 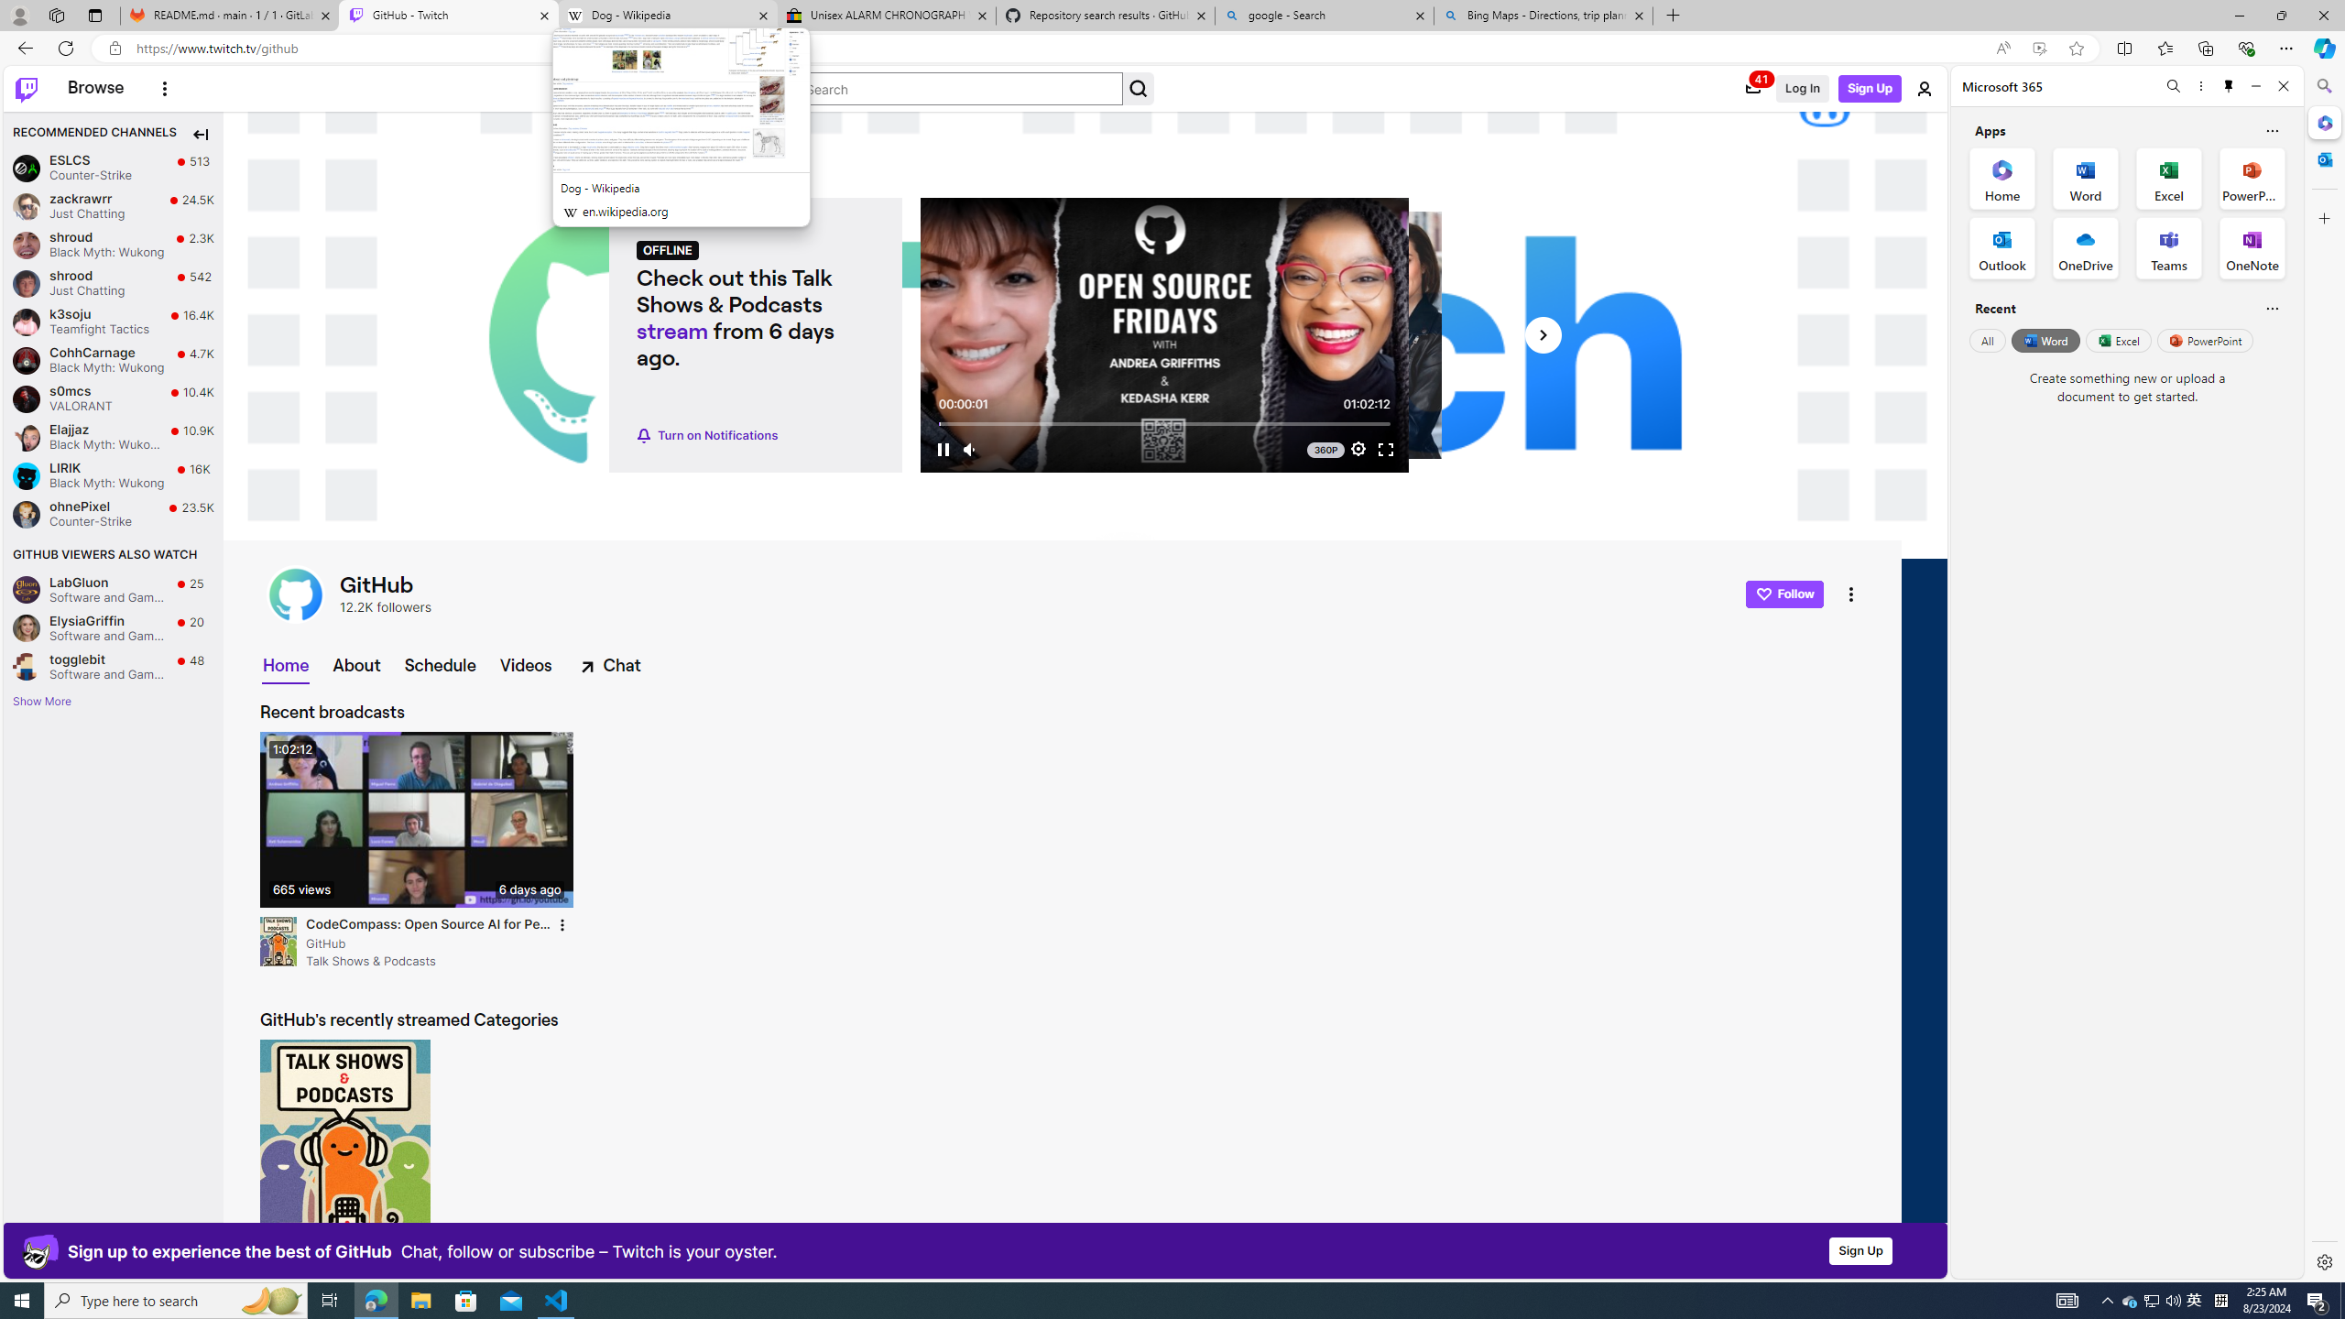 What do you see at coordinates (114, 359) in the screenshot?
I see `CohhCarnage CohhCarnage Black Myth: Wukong Live 4.7K viewers` at bounding box center [114, 359].